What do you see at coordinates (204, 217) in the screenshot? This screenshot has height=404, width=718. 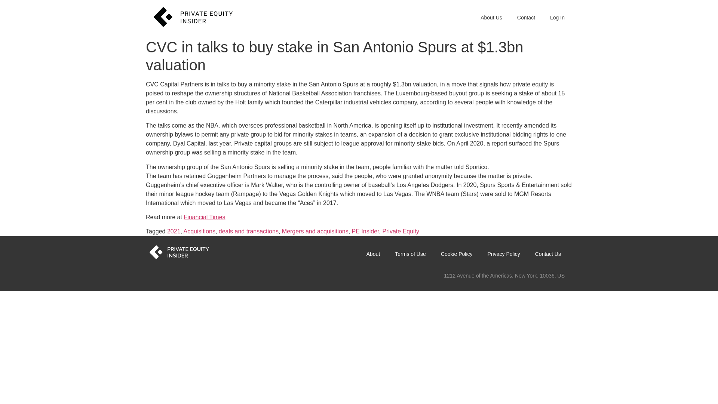 I see `Financial Times` at bounding box center [204, 217].